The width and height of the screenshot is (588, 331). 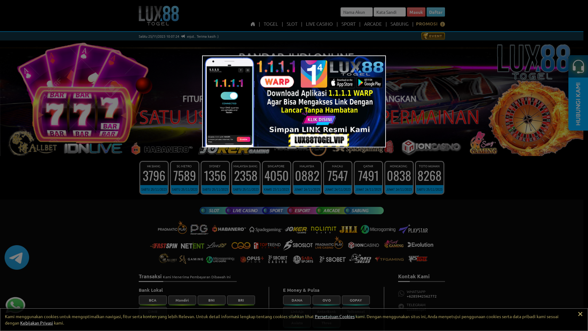 I want to click on Kebijakan Privasi, so click(x=37, y=323).